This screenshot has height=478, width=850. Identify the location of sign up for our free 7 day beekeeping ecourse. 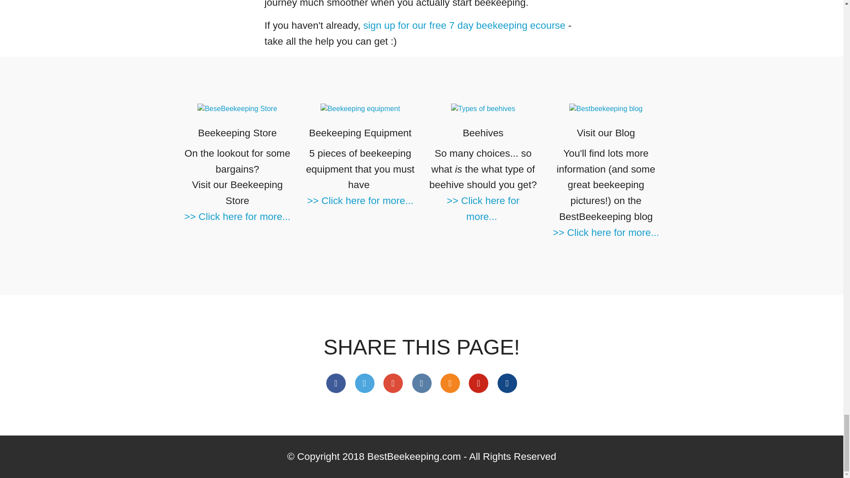
(464, 26).